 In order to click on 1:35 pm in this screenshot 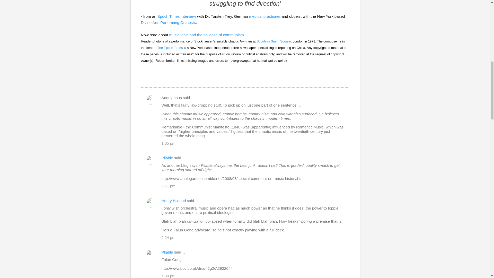, I will do `click(168, 143)`.